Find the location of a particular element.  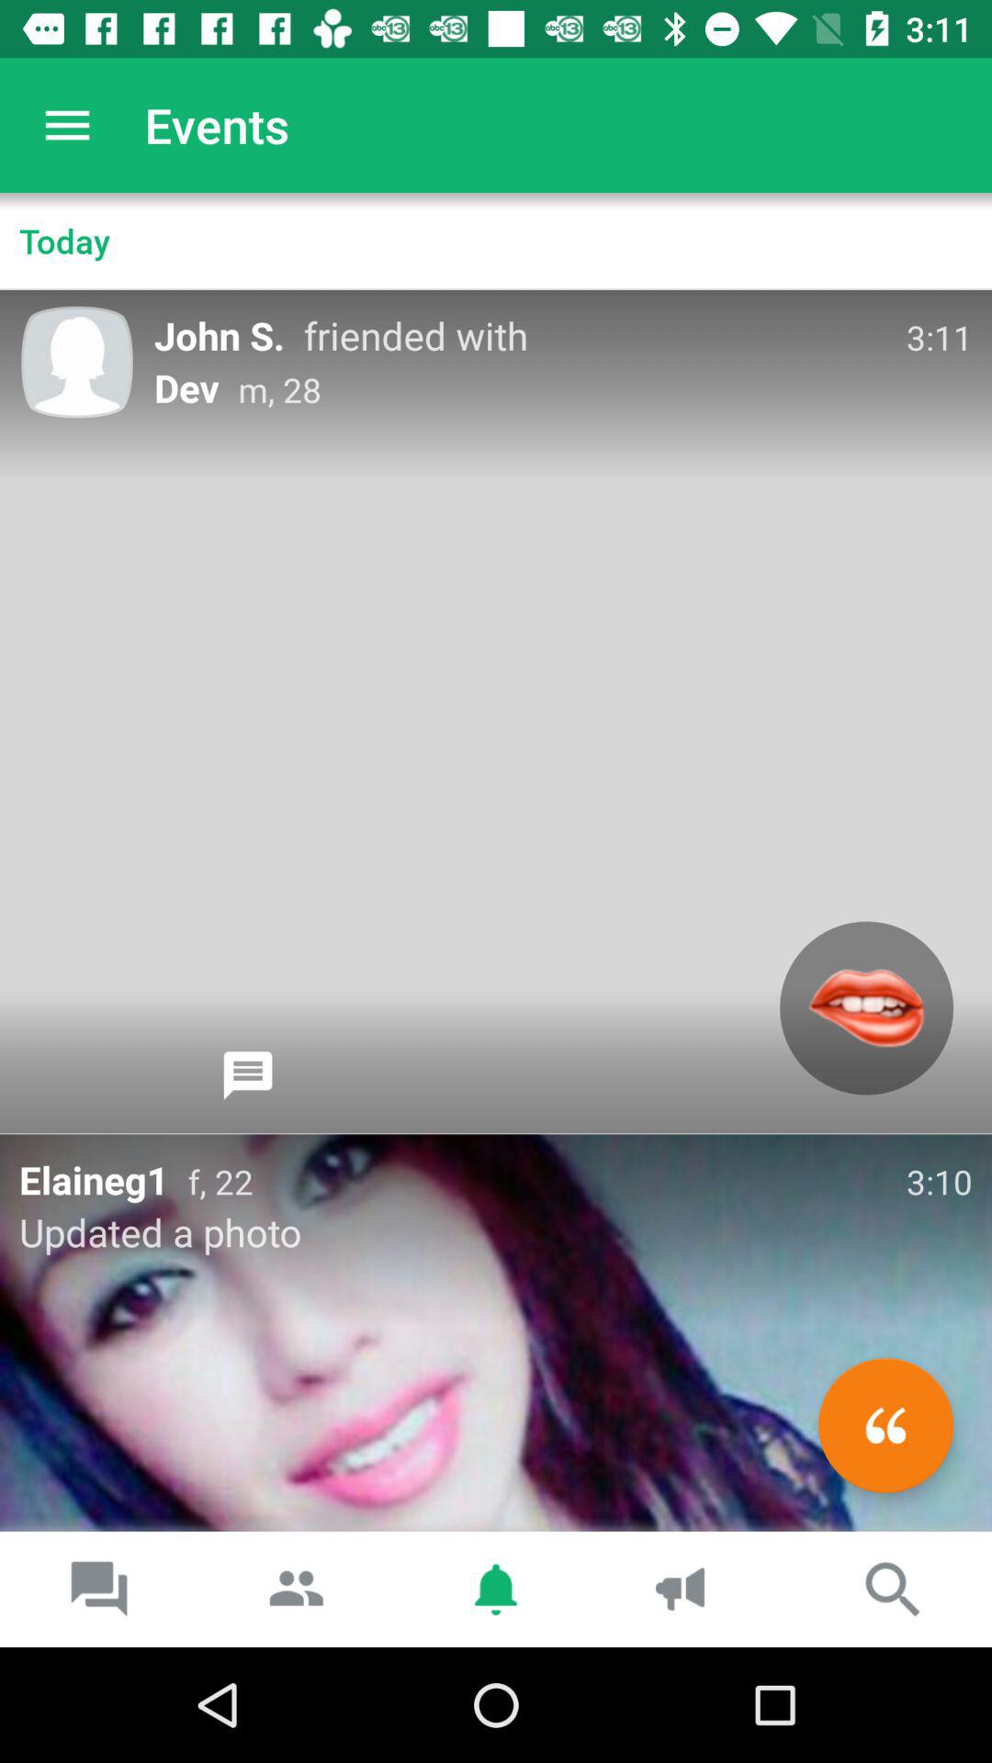

turn on the item above the today is located at coordinates (67, 125).